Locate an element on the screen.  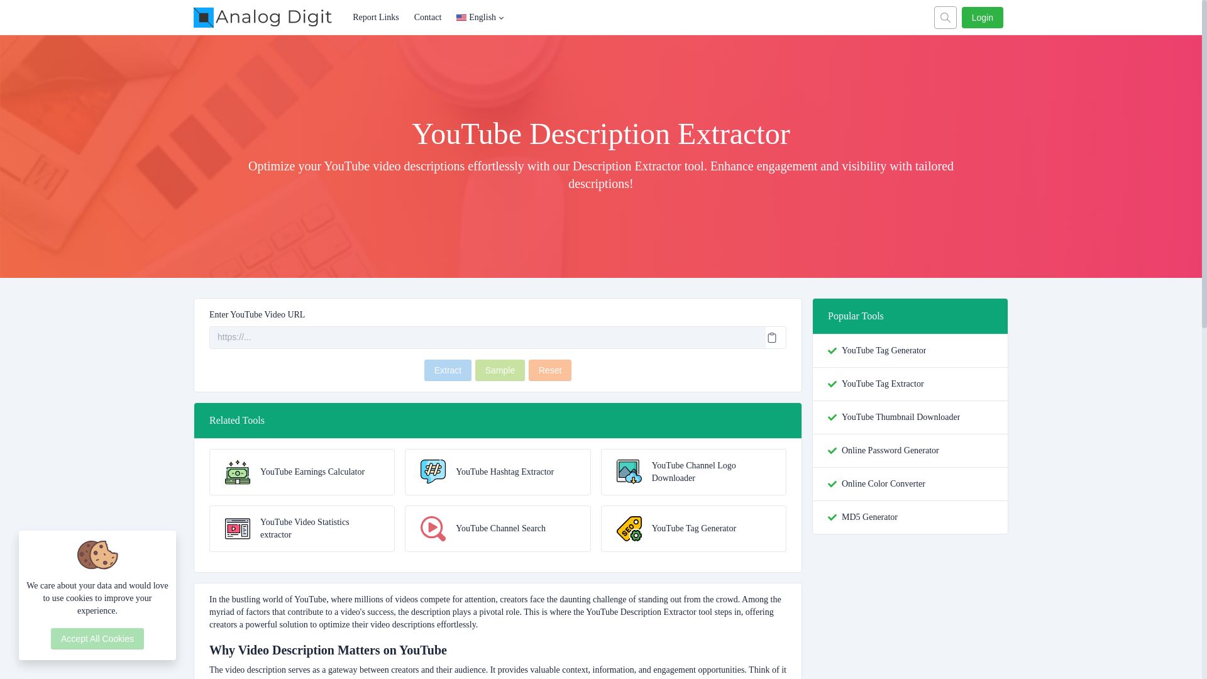
Report Links is located at coordinates (376, 18).